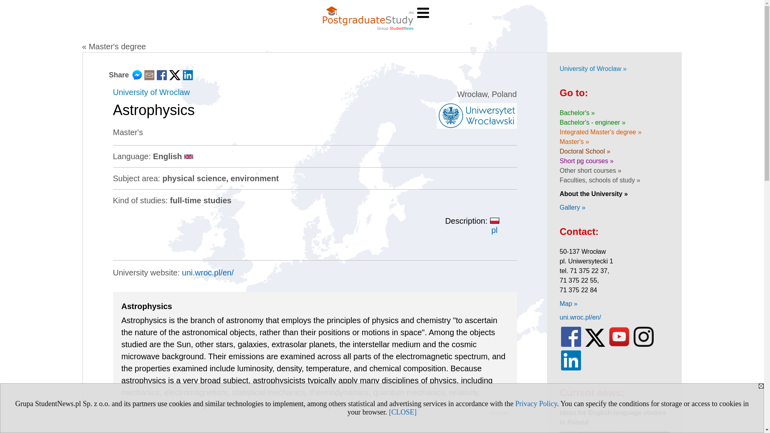 The image size is (770, 433). Describe the element at coordinates (162, 77) in the screenshot. I see `Facebook` at that location.